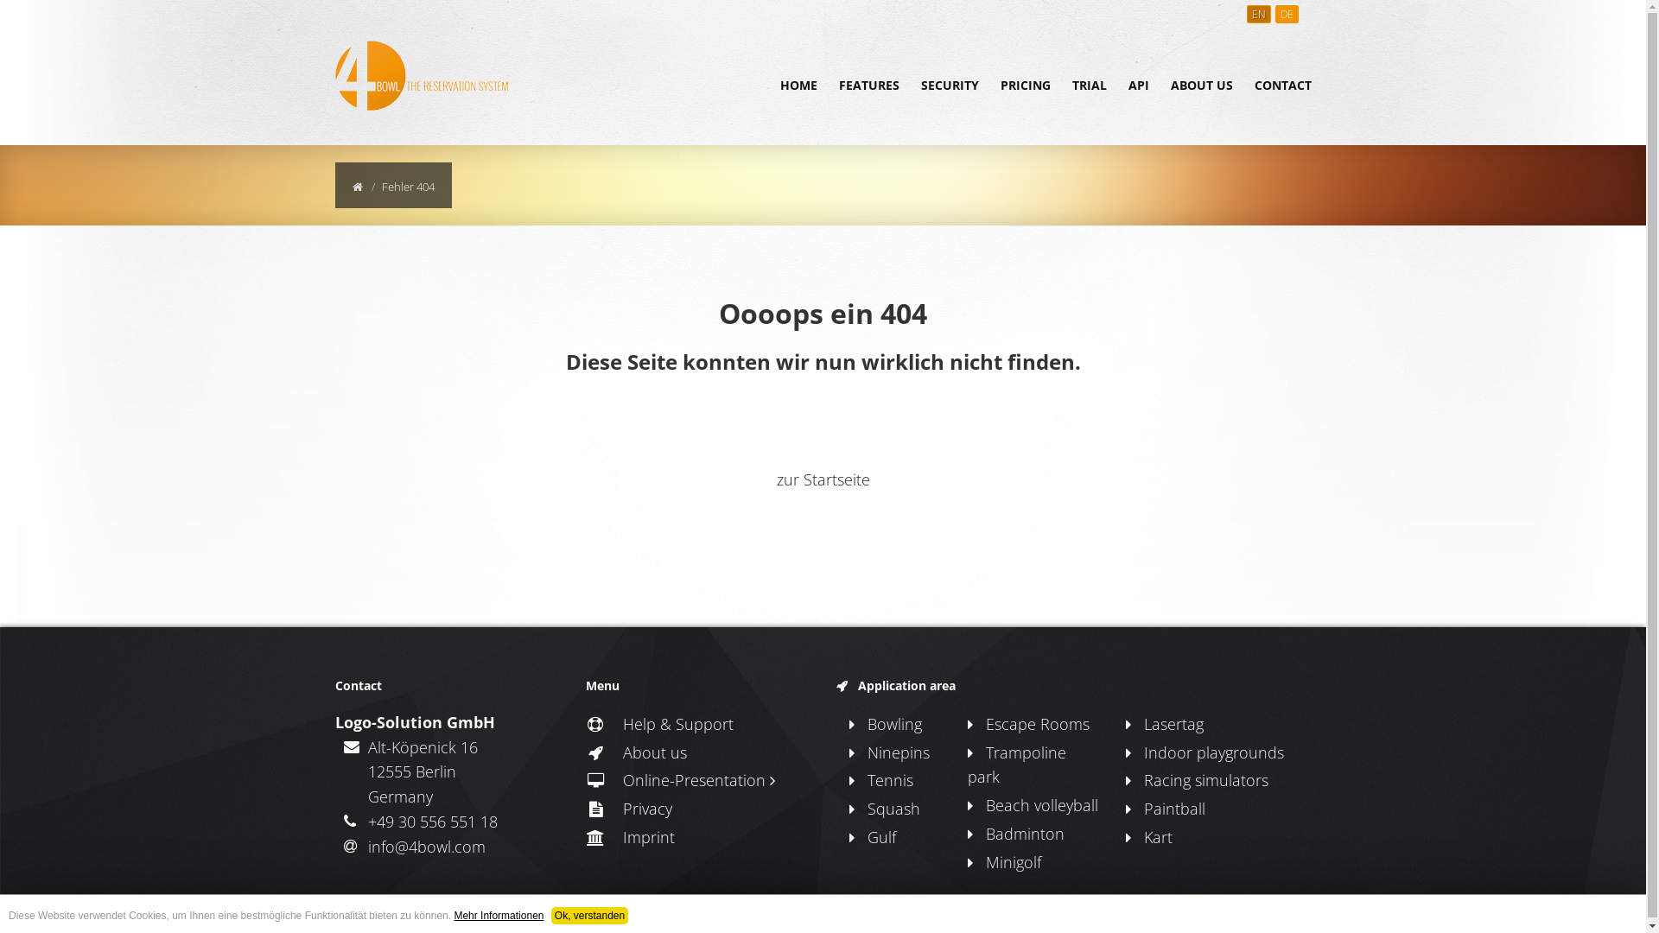  What do you see at coordinates (1271, 917) in the screenshot?
I see `Logo-Solution` at bounding box center [1271, 917].